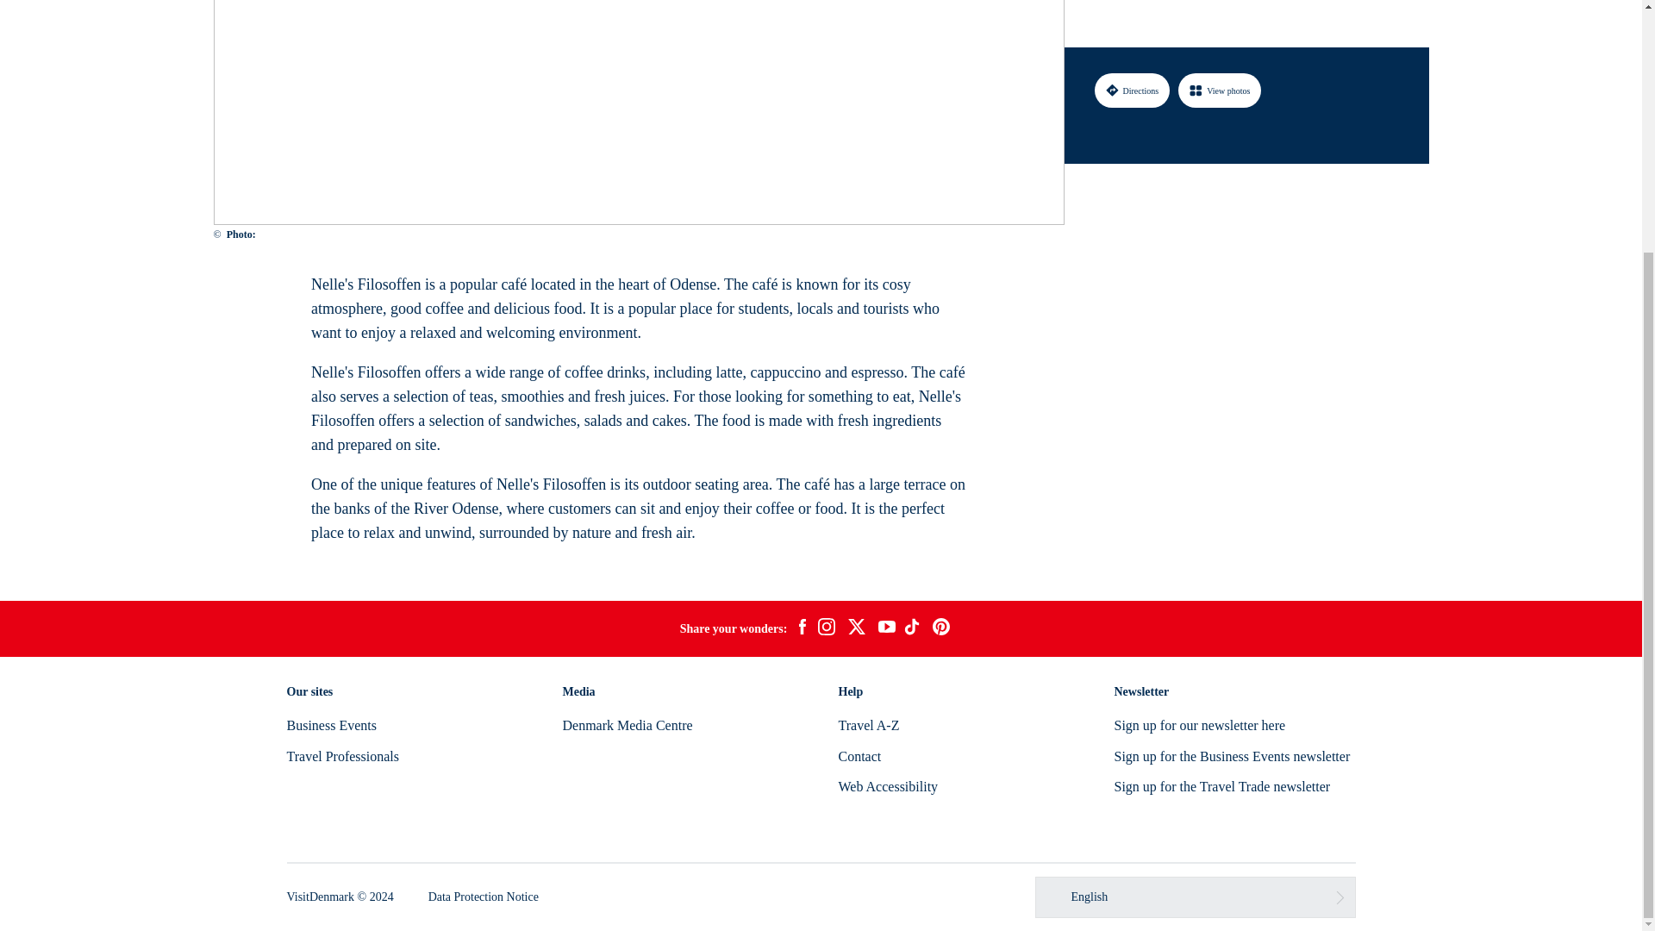  Describe the element at coordinates (867, 724) in the screenshot. I see `Travel A-Z` at that location.